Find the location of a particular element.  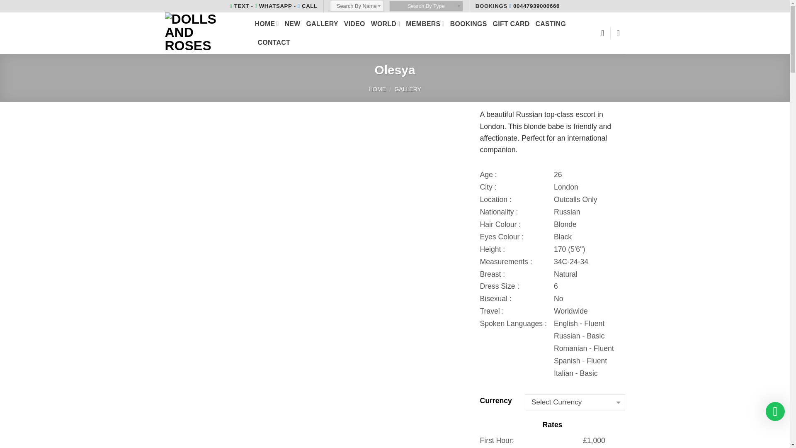

GIFT CARD is located at coordinates (511, 23).